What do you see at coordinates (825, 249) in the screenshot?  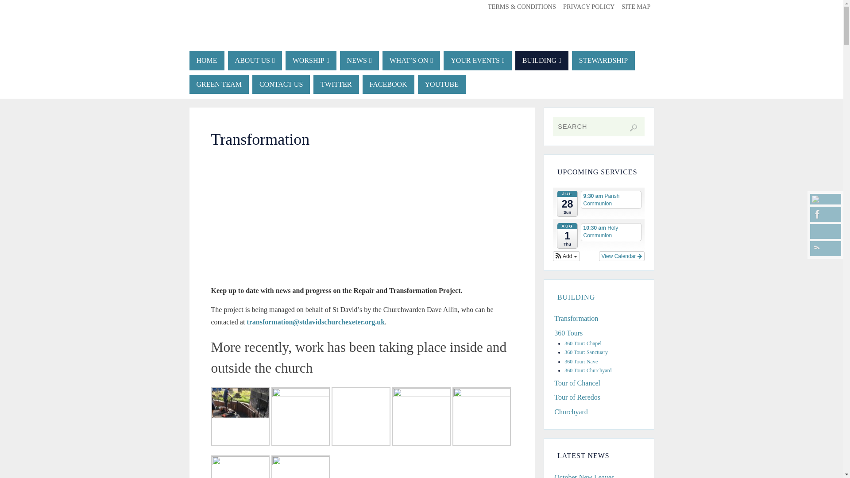 I see `RSS feed` at bounding box center [825, 249].